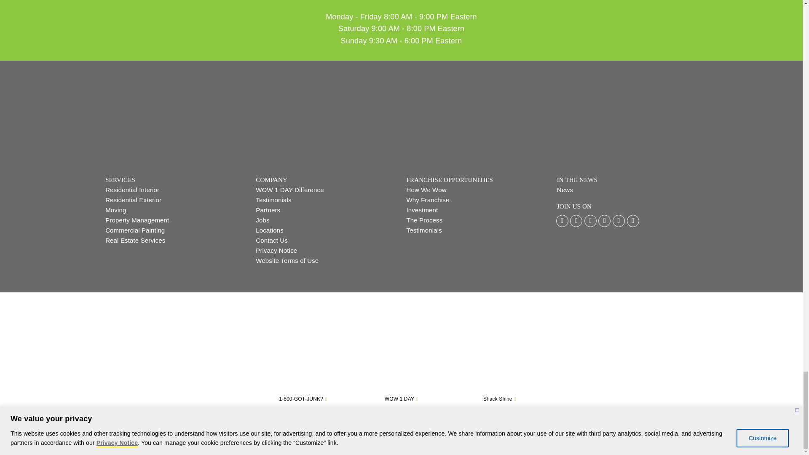 This screenshot has height=455, width=809. Describe the element at coordinates (175, 190) in the screenshot. I see `Residential Interior` at that location.